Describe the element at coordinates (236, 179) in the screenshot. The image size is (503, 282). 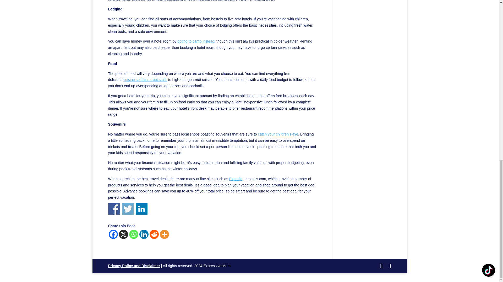
I see `Expedia` at that location.